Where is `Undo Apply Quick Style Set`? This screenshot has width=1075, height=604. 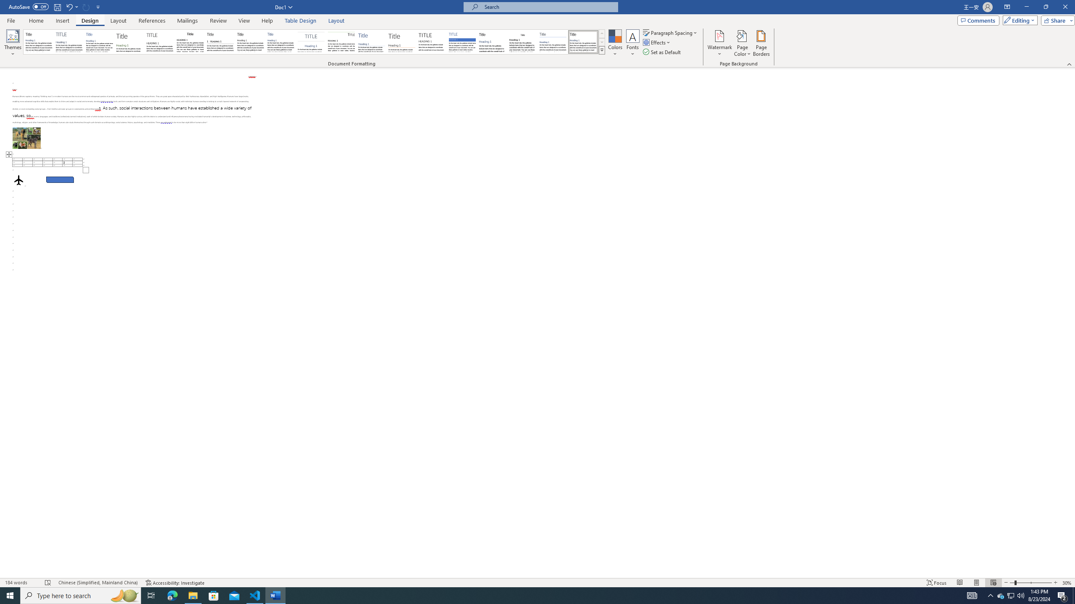 Undo Apply Quick Style Set is located at coordinates (71, 7).